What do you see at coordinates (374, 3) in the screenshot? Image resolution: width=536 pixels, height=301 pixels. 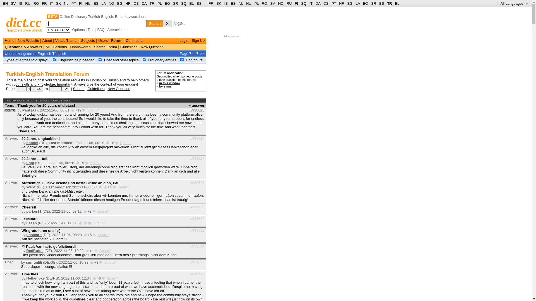 I see `SR` at bounding box center [374, 3].